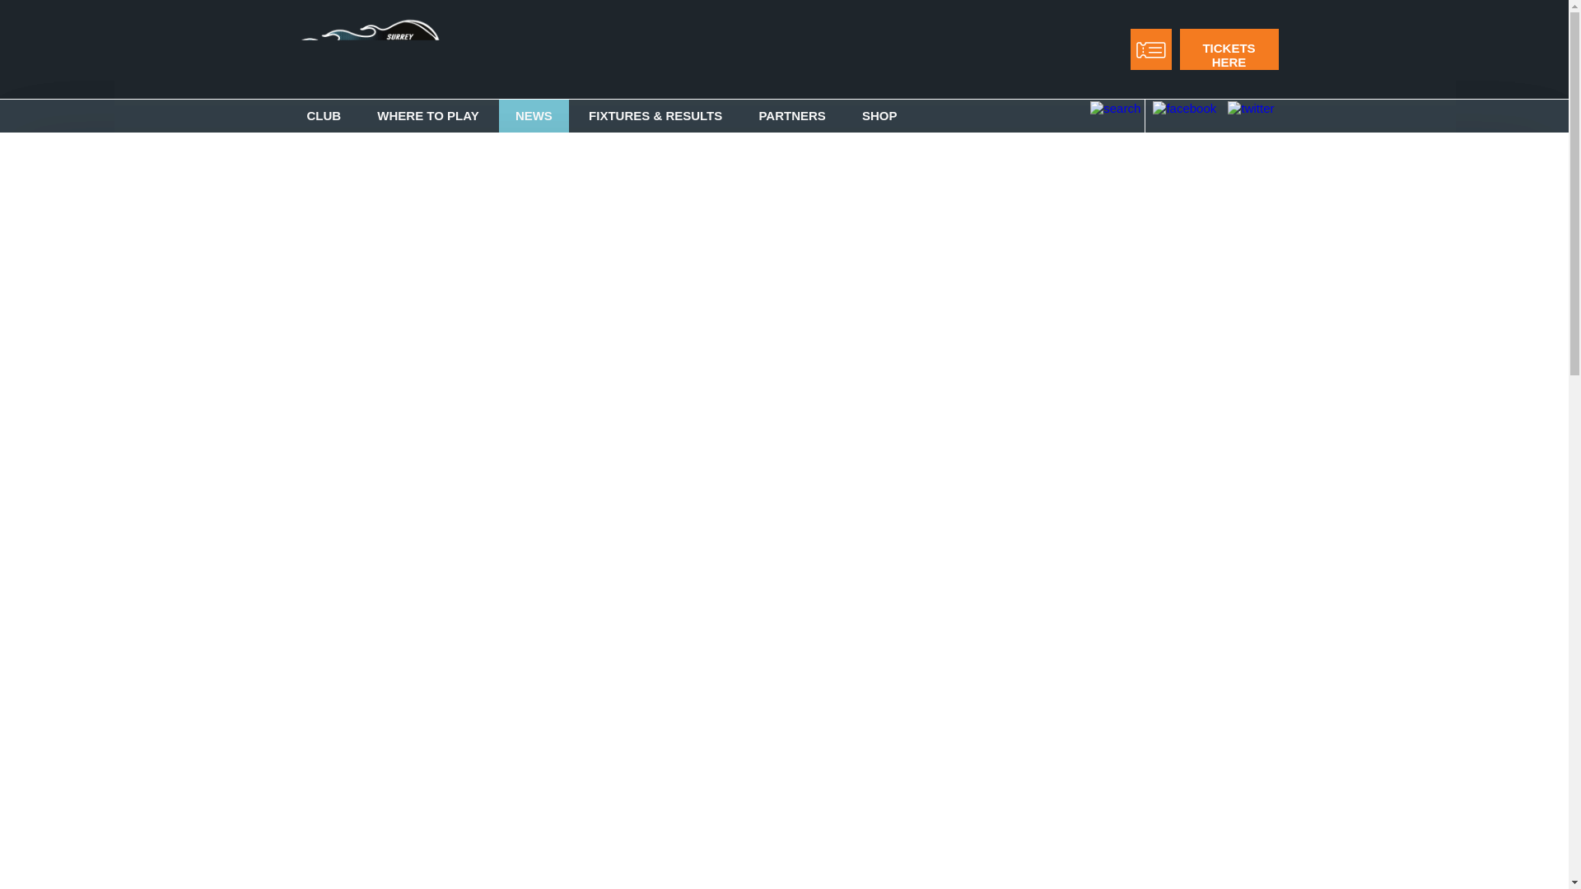  Describe the element at coordinates (638, 522) in the screenshot. I see `12-Week Coaching Course` at that location.